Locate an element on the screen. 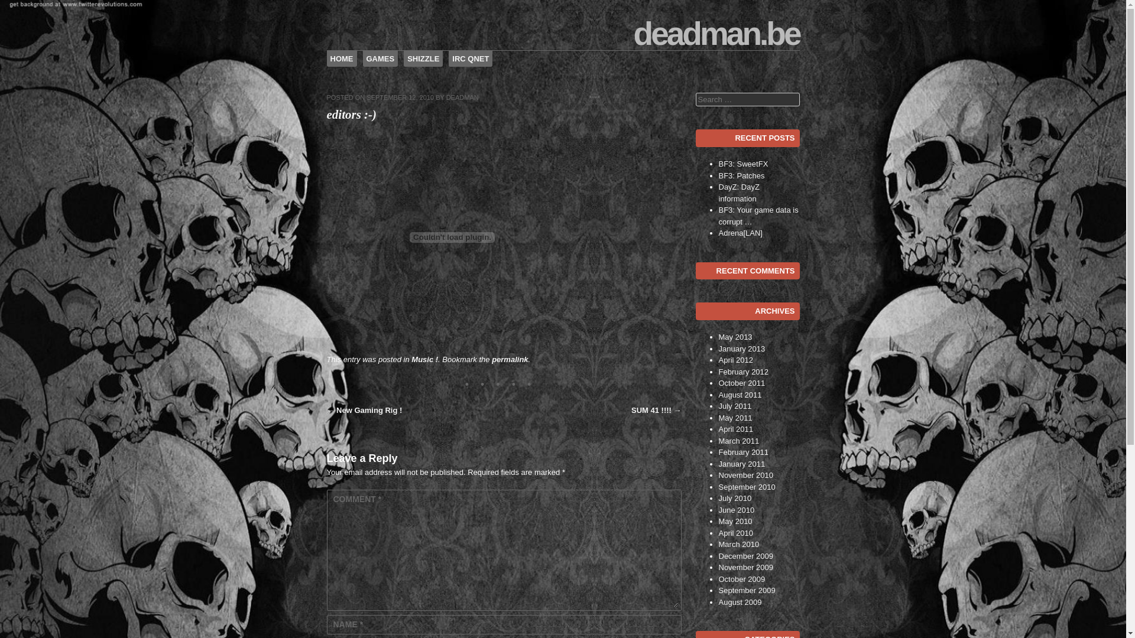 This screenshot has width=1135, height=638. October 2009 is located at coordinates (742, 579).